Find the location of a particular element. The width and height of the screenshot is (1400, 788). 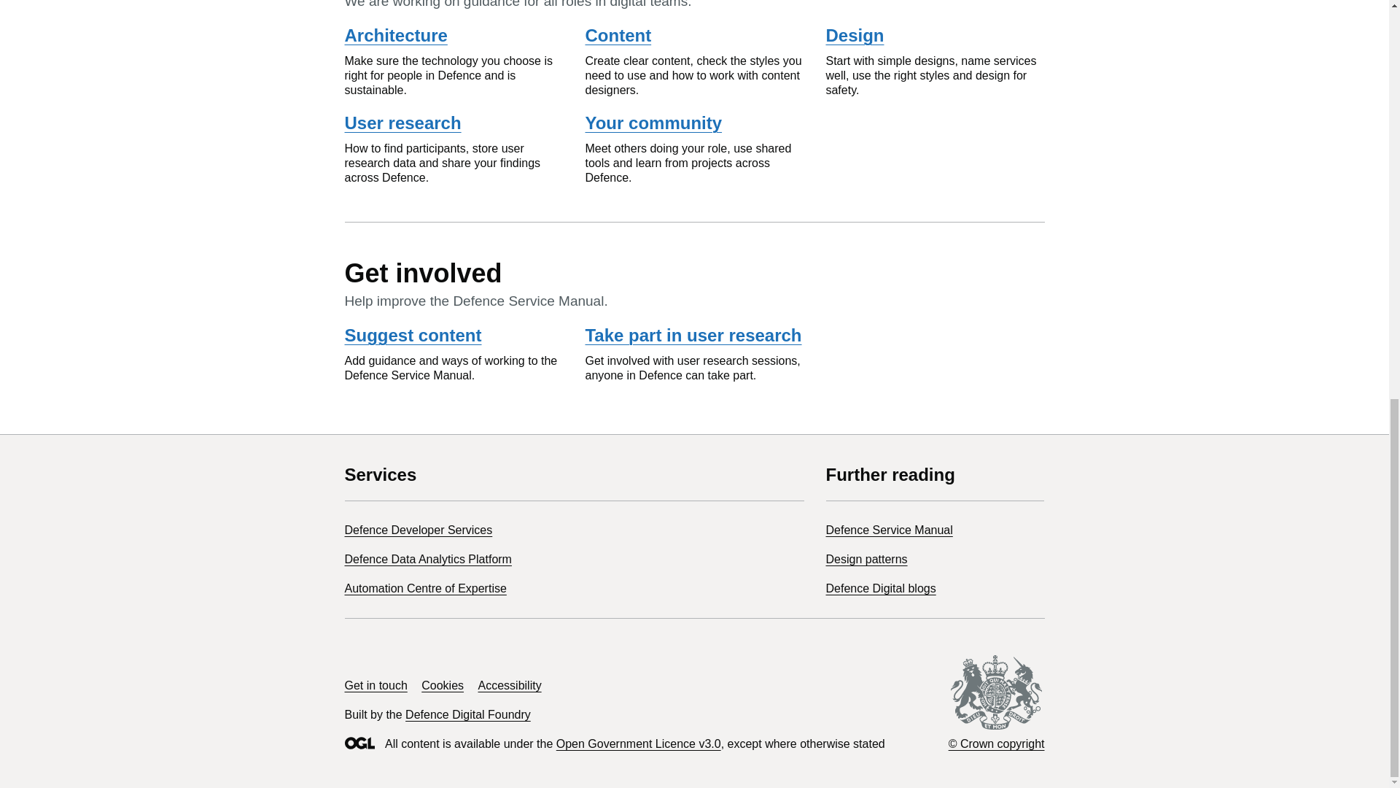

Content is located at coordinates (618, 35).